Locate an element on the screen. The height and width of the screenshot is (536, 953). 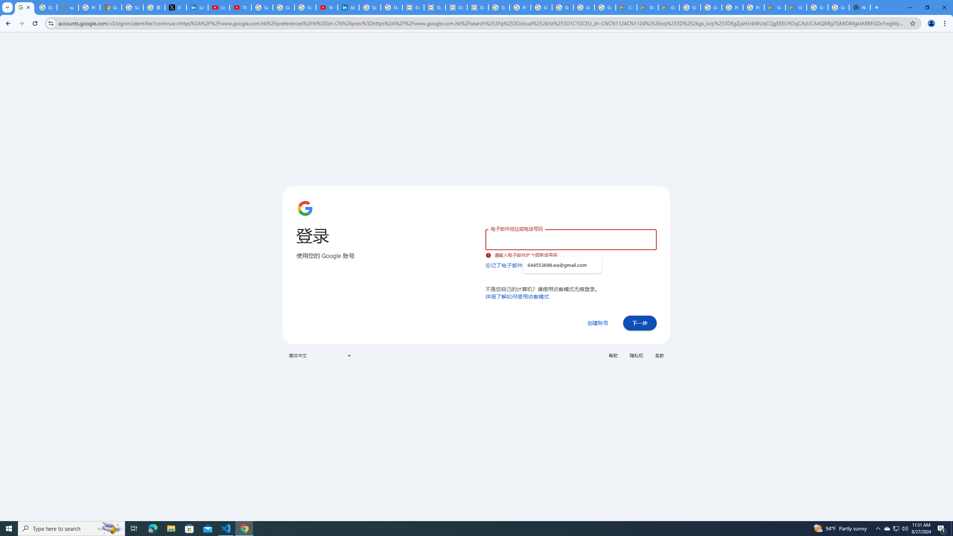
Sign in - Google Accounts is located at coordinates (369, 7).